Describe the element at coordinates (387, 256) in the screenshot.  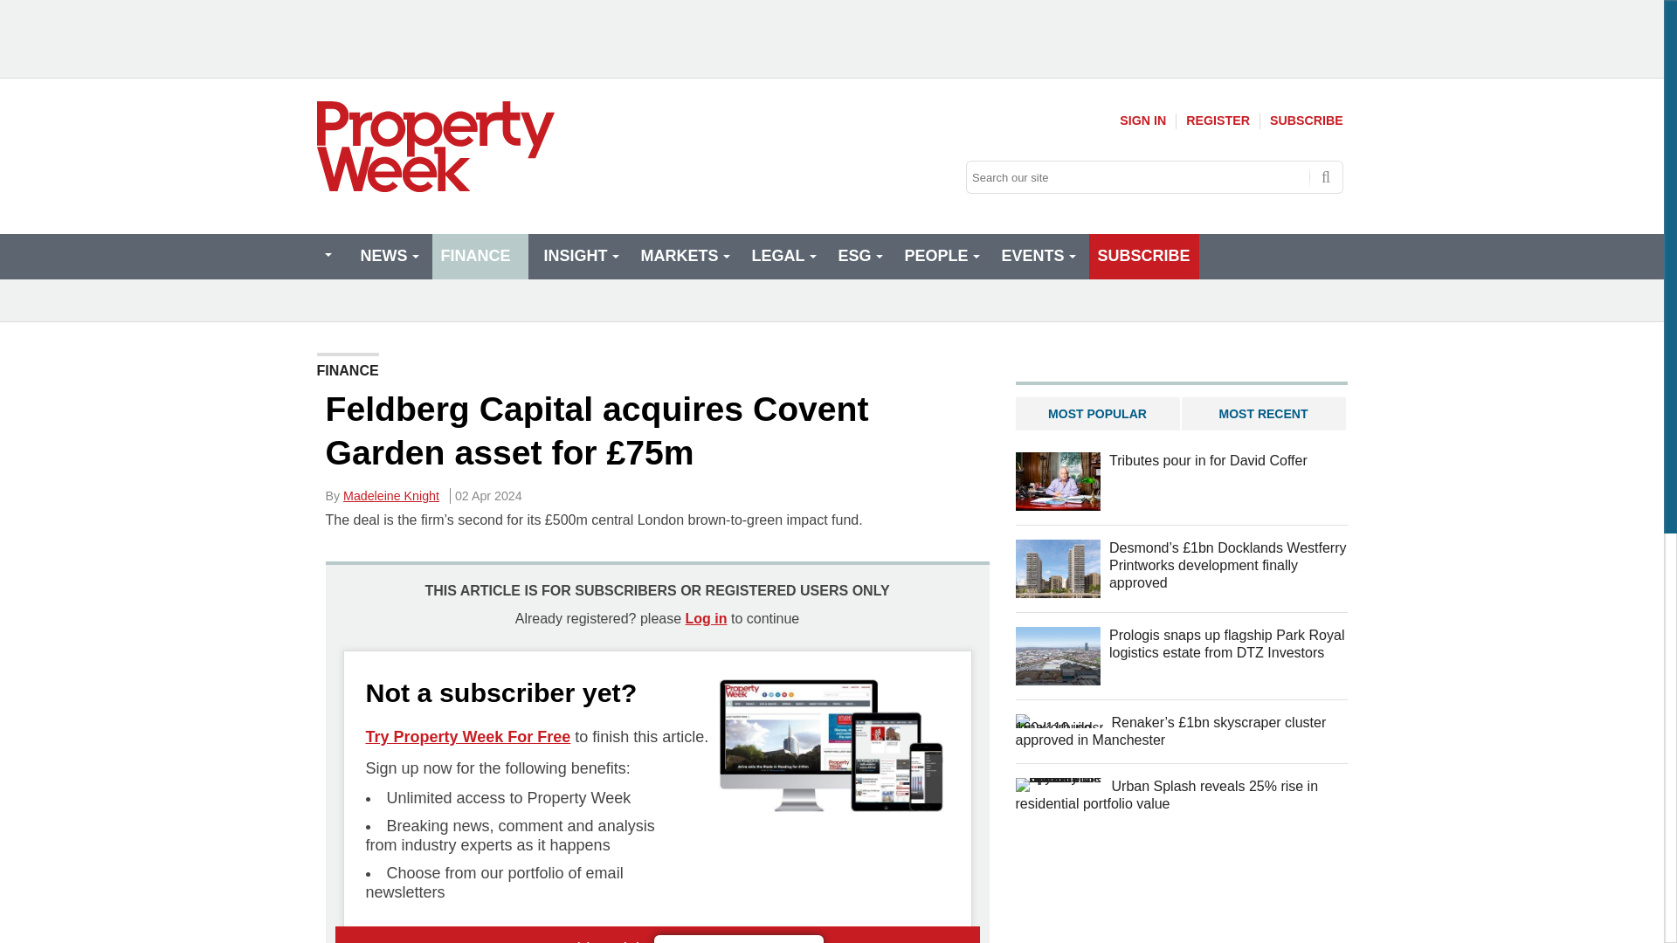
I see `NEWS` at that location.